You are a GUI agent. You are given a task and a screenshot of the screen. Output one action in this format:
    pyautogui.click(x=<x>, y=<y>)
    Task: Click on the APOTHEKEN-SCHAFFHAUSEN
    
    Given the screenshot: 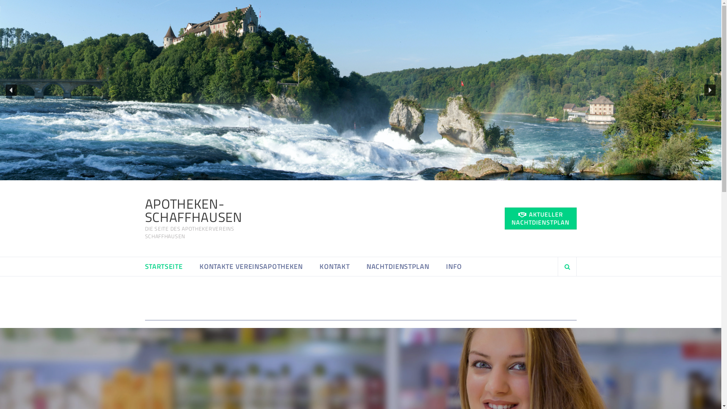 What is the action you would take?
    pyautogui.click(x=193, y=211)
    